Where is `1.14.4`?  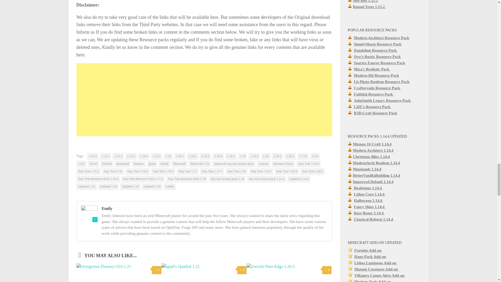
1.14.4 is located at coordinates (144, 156).